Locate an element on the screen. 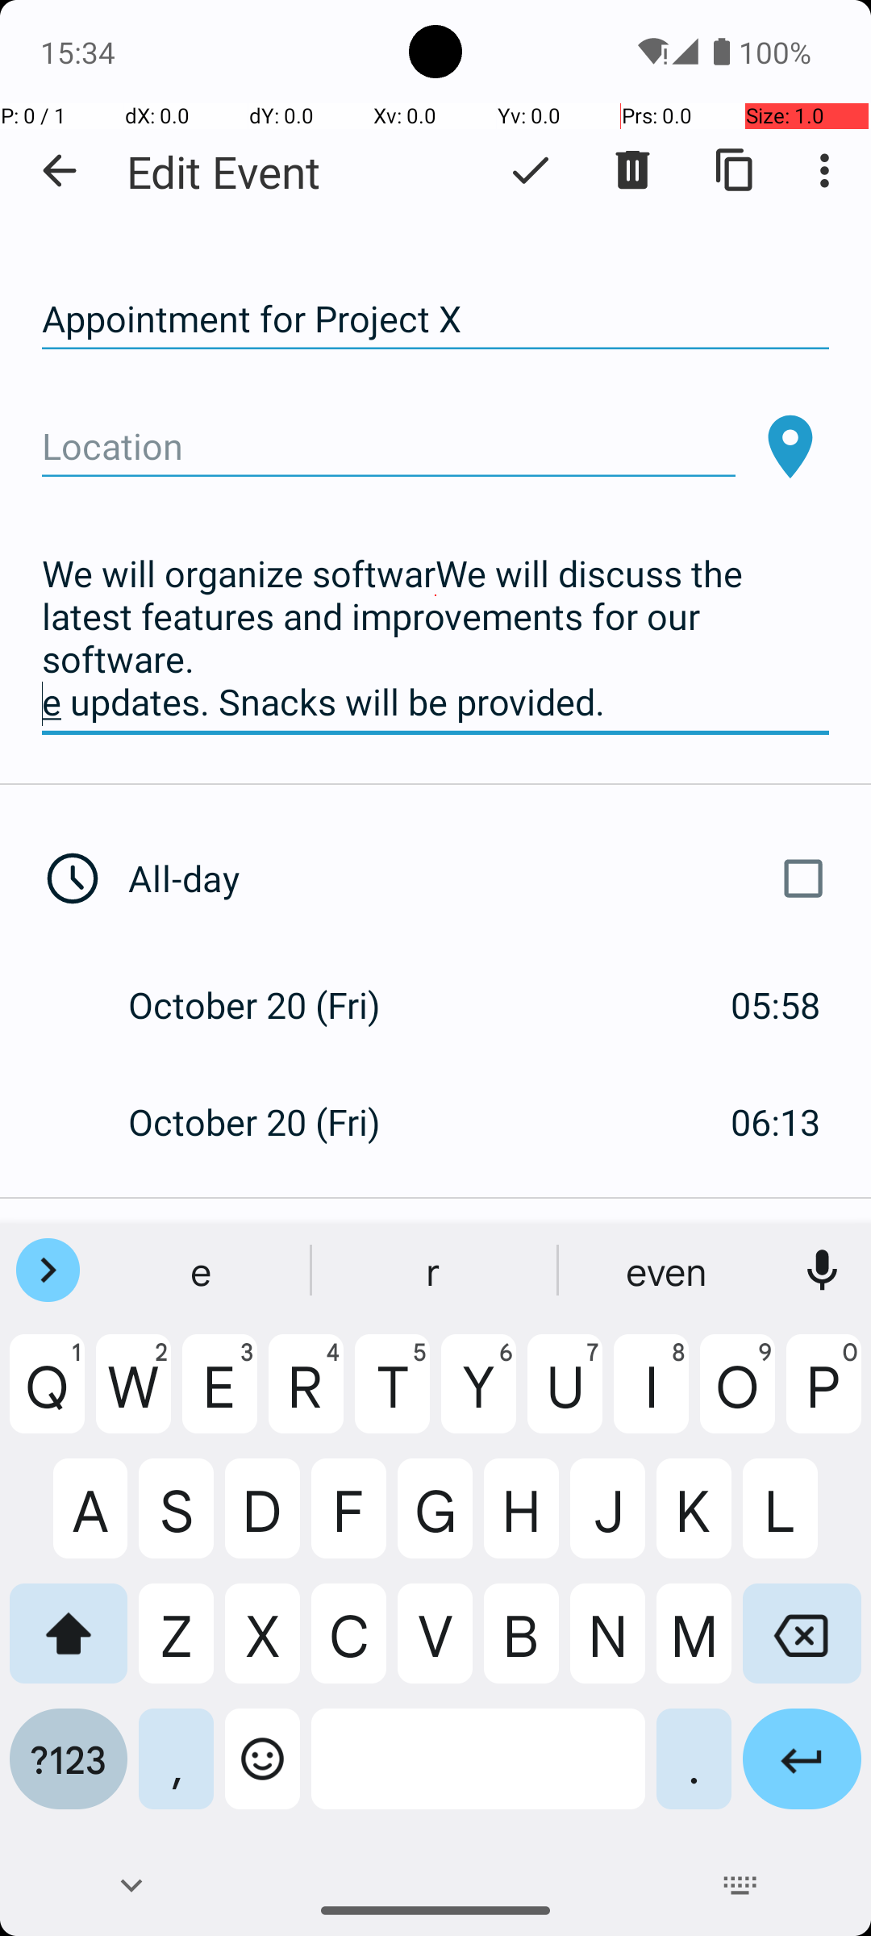 The height and width of the screenshot is (1936, 871). We will organize softwarWe will discuss the latest features and improvements for our software.
e updates. Snacks will be provided. is located at coordinates (435, 639).